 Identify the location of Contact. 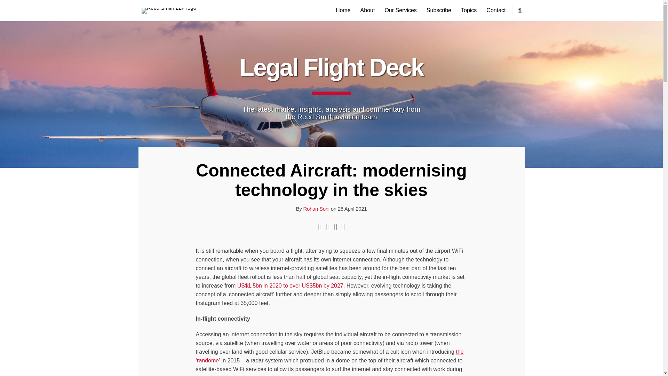
(496, 10).